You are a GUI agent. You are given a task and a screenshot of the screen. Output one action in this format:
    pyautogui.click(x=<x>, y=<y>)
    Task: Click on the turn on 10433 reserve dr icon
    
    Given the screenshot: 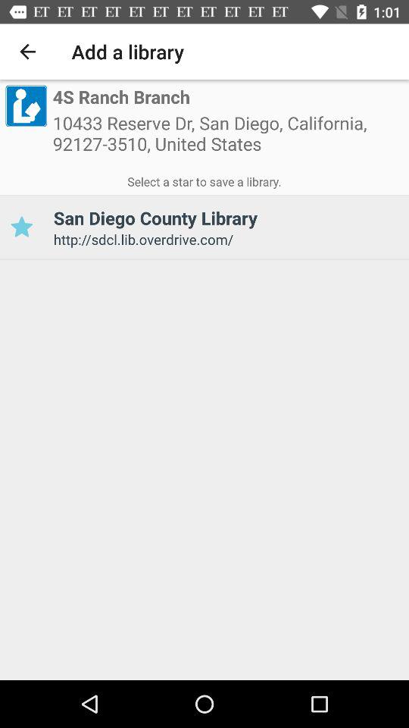 What is the action you would take?
    pyautogui.click(x=228, y=138)
    